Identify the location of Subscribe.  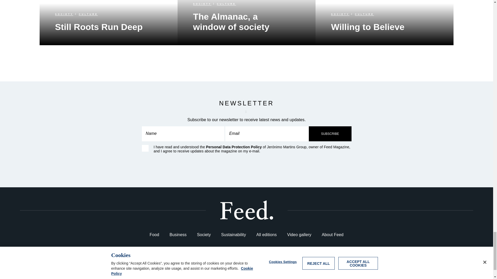
(330, 134).